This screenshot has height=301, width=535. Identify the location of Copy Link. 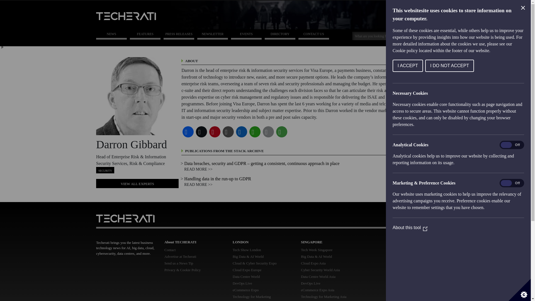
(228, 132).